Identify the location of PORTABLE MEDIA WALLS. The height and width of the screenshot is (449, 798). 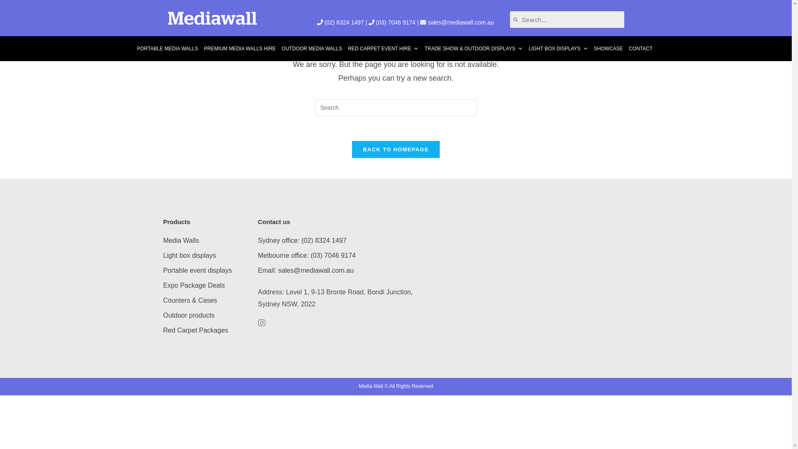
(167, 49).